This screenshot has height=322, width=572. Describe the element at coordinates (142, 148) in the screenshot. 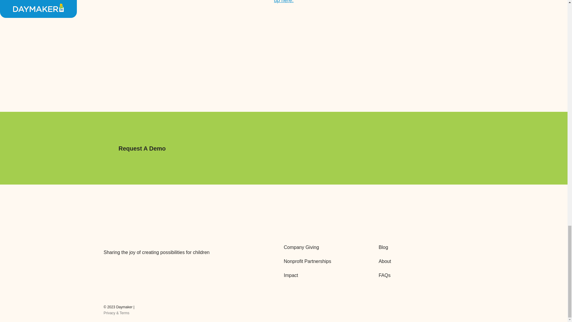

I see `Request A Demo` at that location.